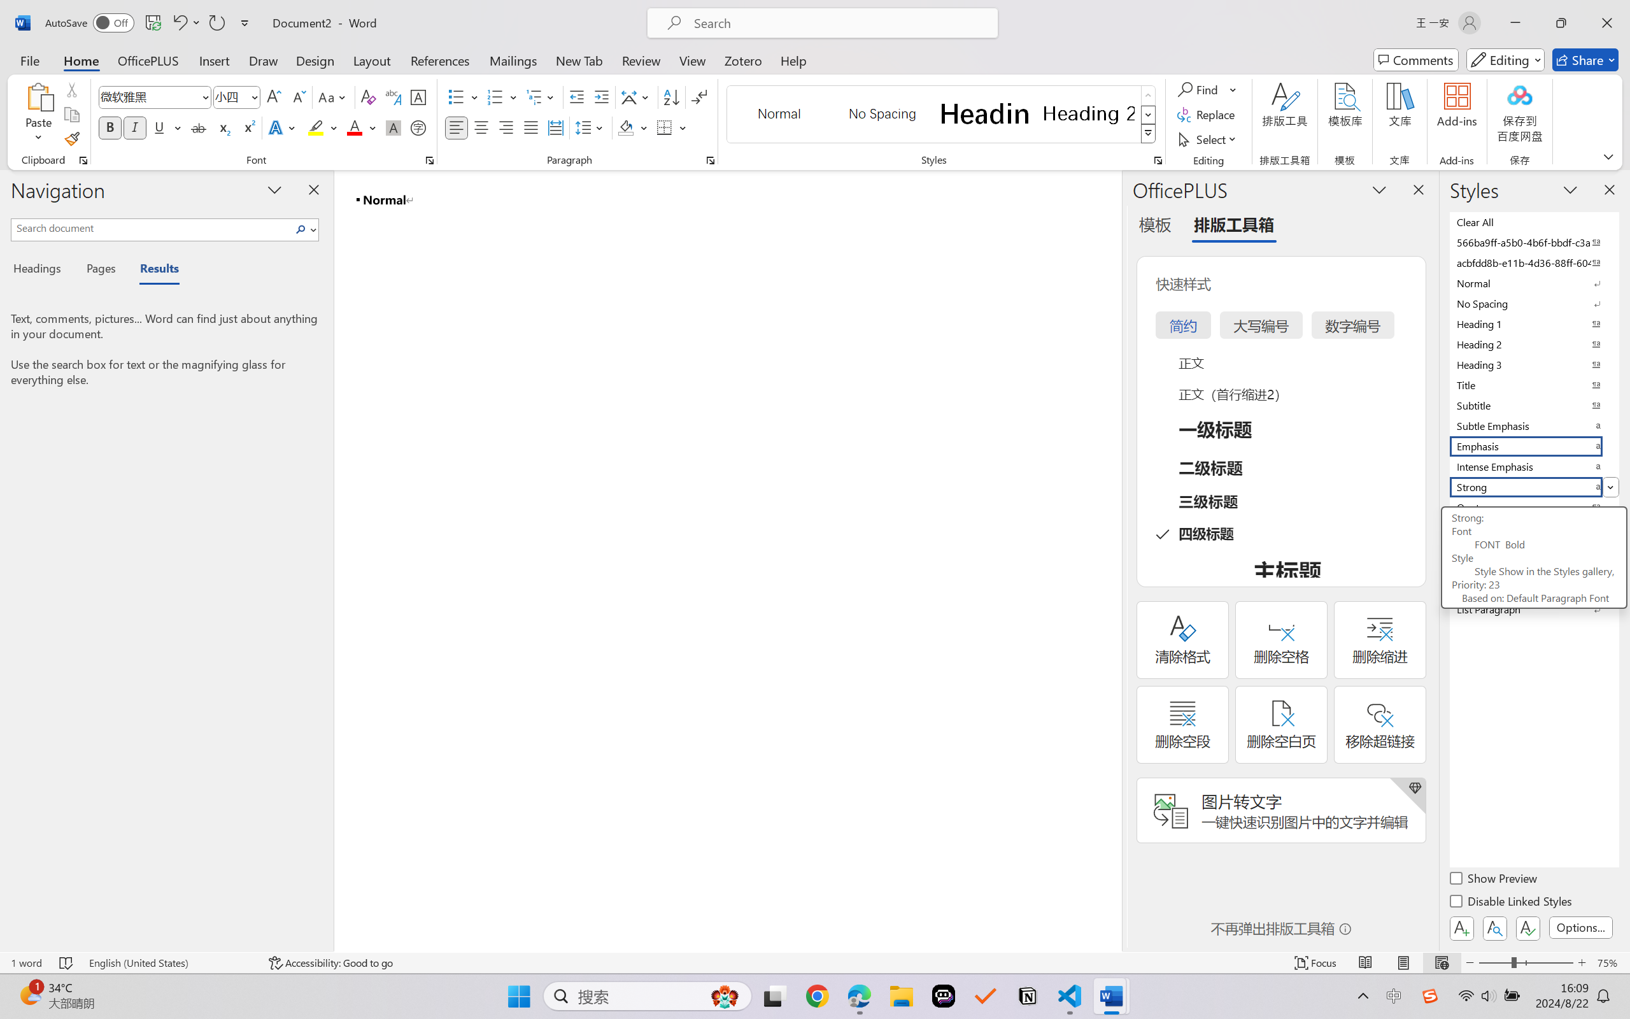 This screenshot has height=1019, width=1630. I want to click on Clear All, so click(1533, 222).